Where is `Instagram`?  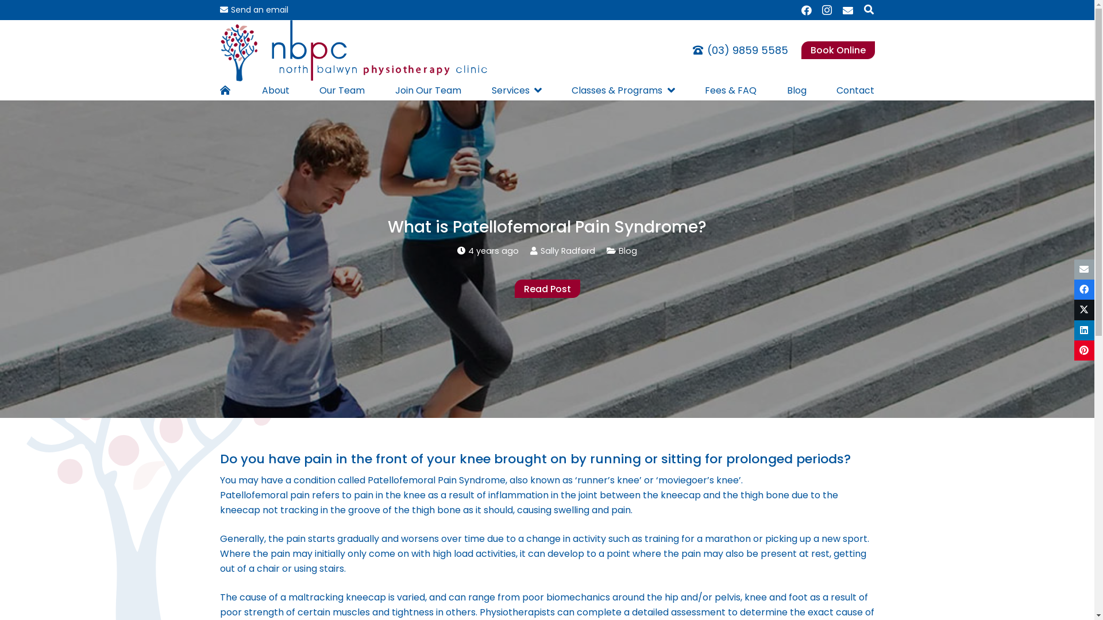 Instagram is located at coordinates (292, 525).